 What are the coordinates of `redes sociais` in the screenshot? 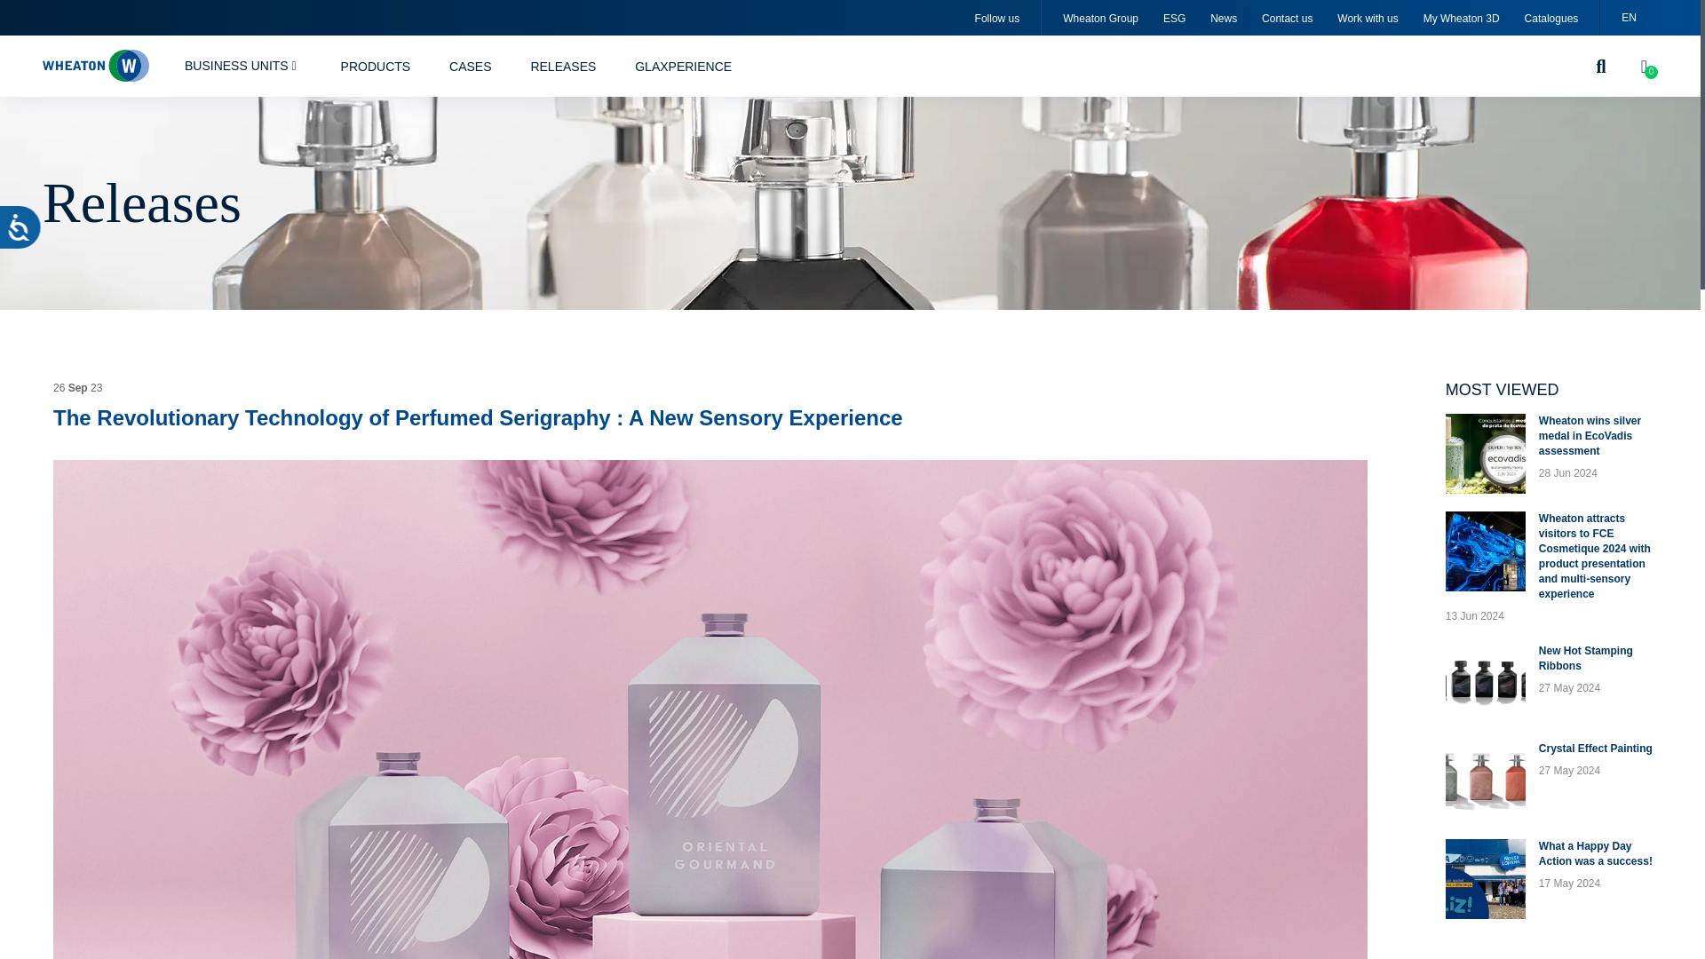 It's located at (997, 19).